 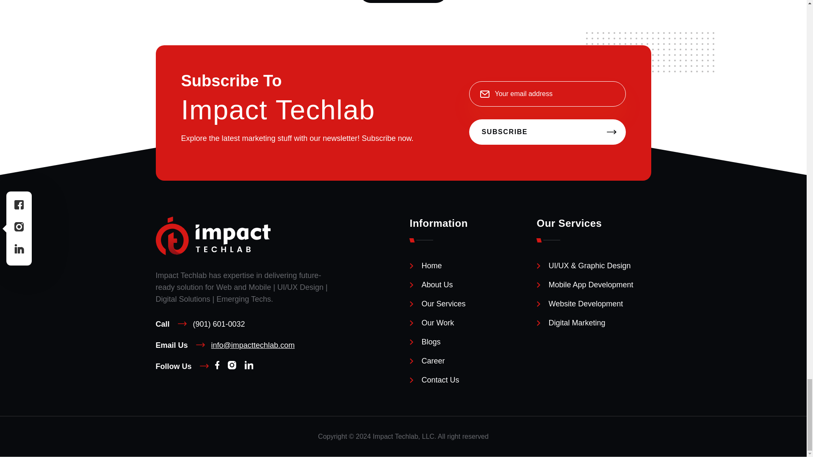 I want to click on SUBSCRIBE, so click(x=547, y=132).